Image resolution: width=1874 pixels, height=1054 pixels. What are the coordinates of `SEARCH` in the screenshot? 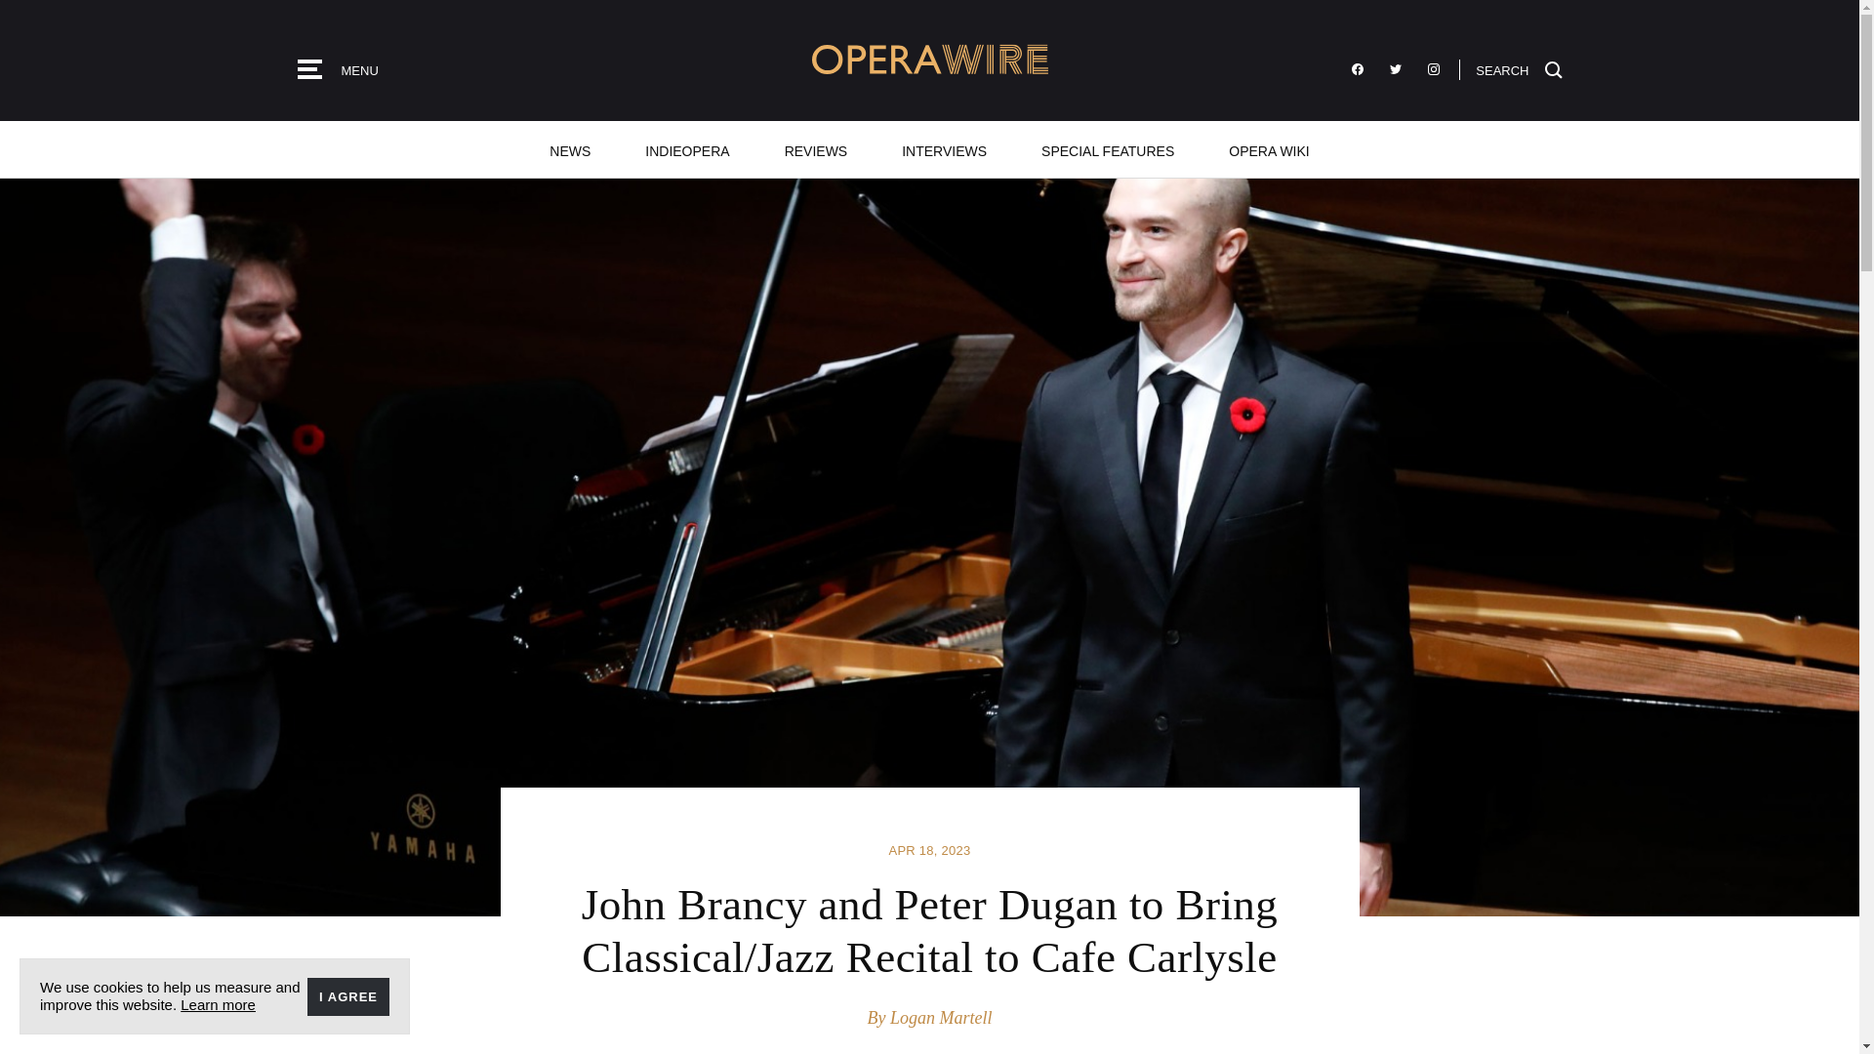 It's located at (1519, 68).